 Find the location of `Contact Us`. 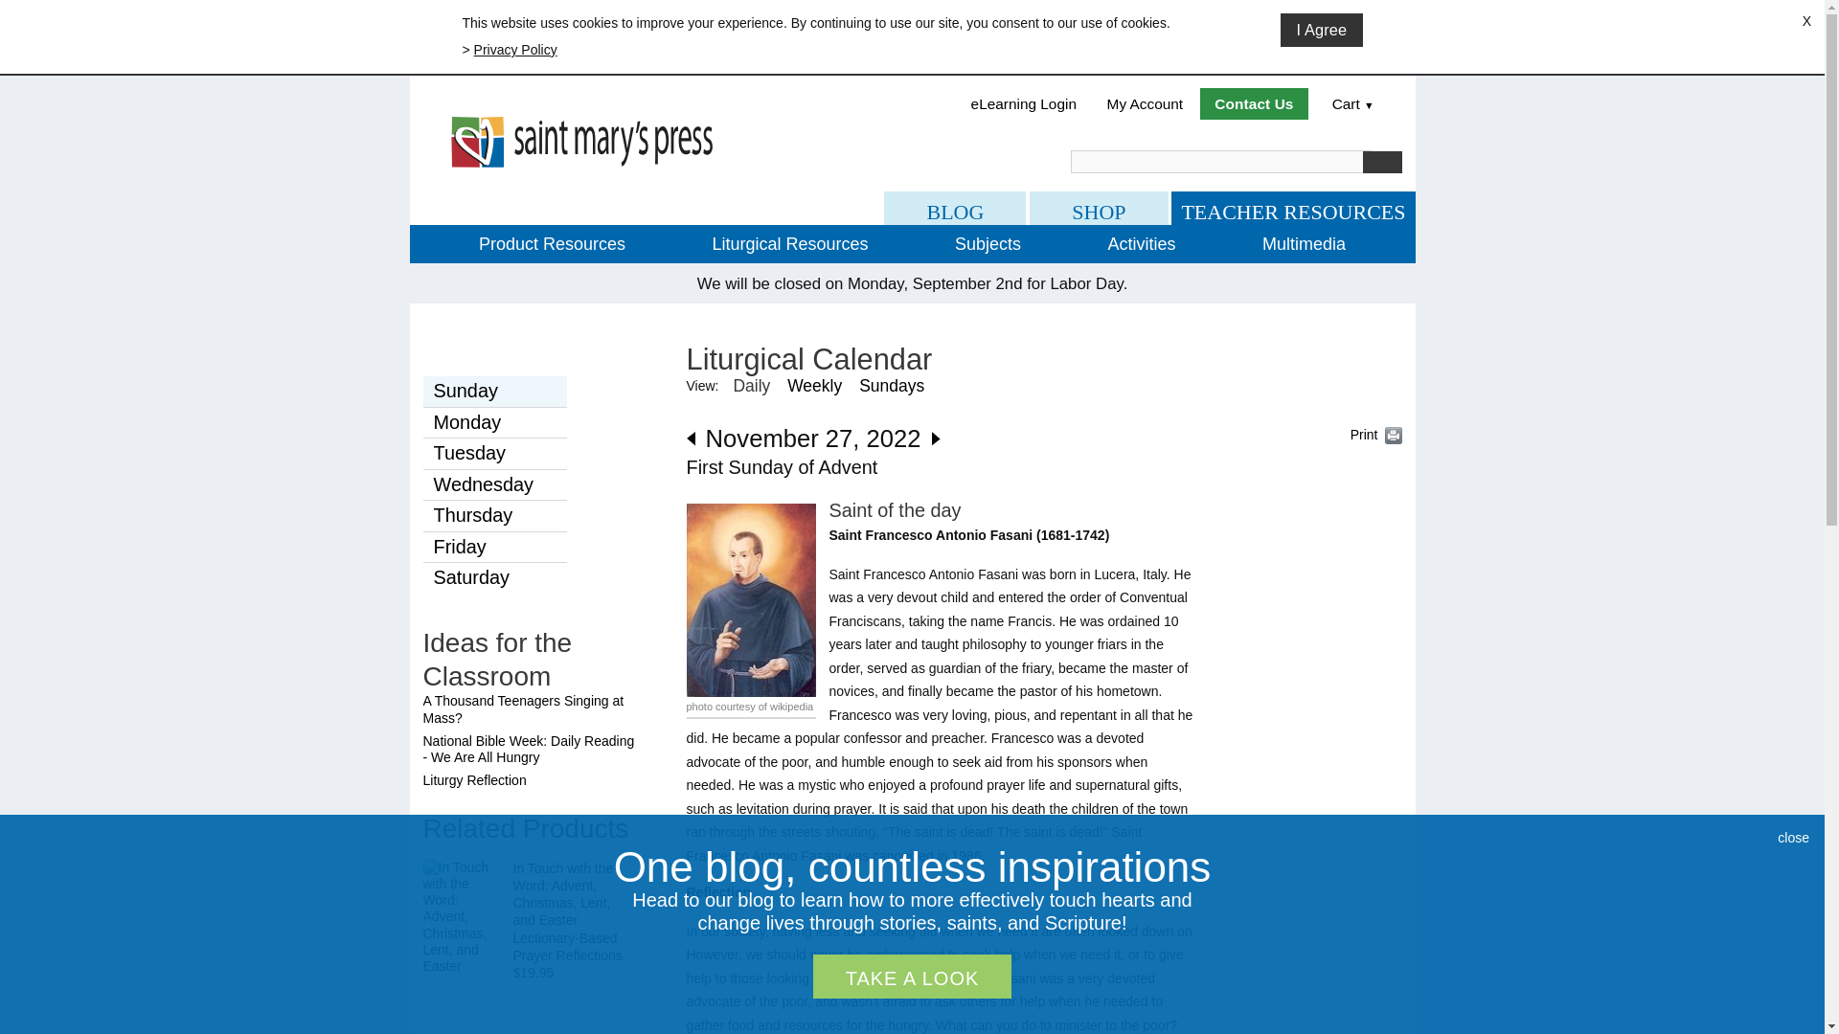

Contact Us is located at coordinates (1254, 103).